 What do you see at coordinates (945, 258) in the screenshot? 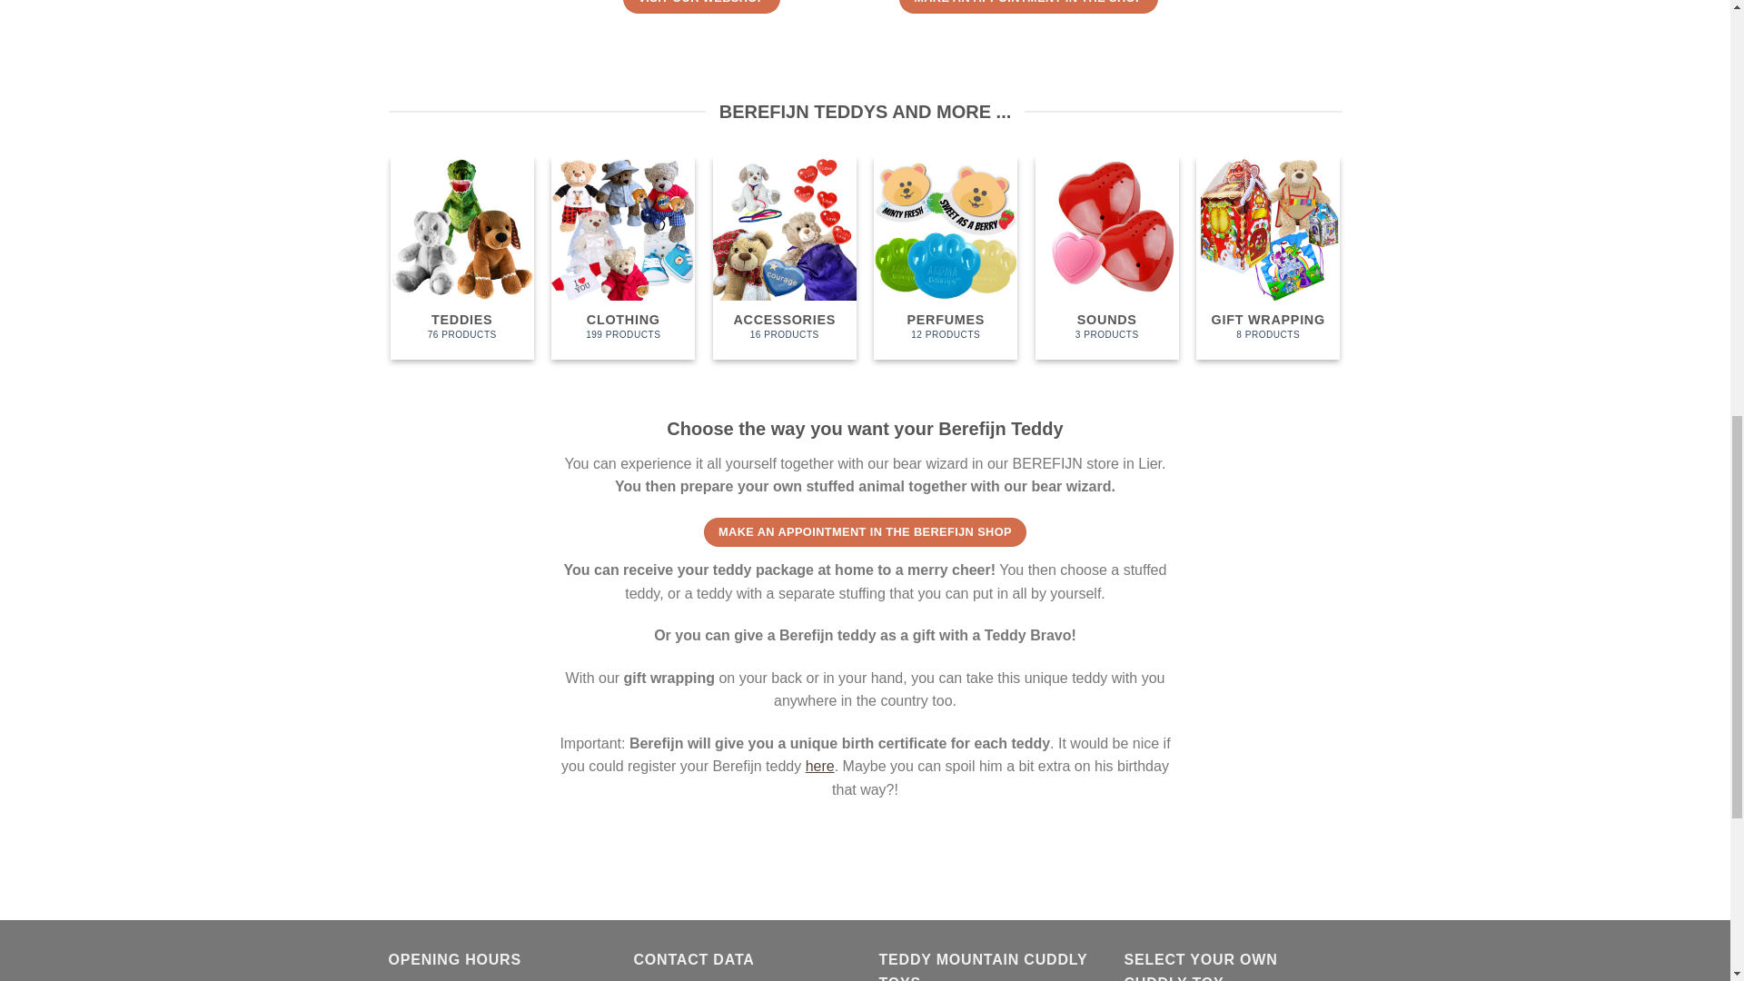
I see `VISIT OUR WEBSHOP` at bounding box center [945, 258].